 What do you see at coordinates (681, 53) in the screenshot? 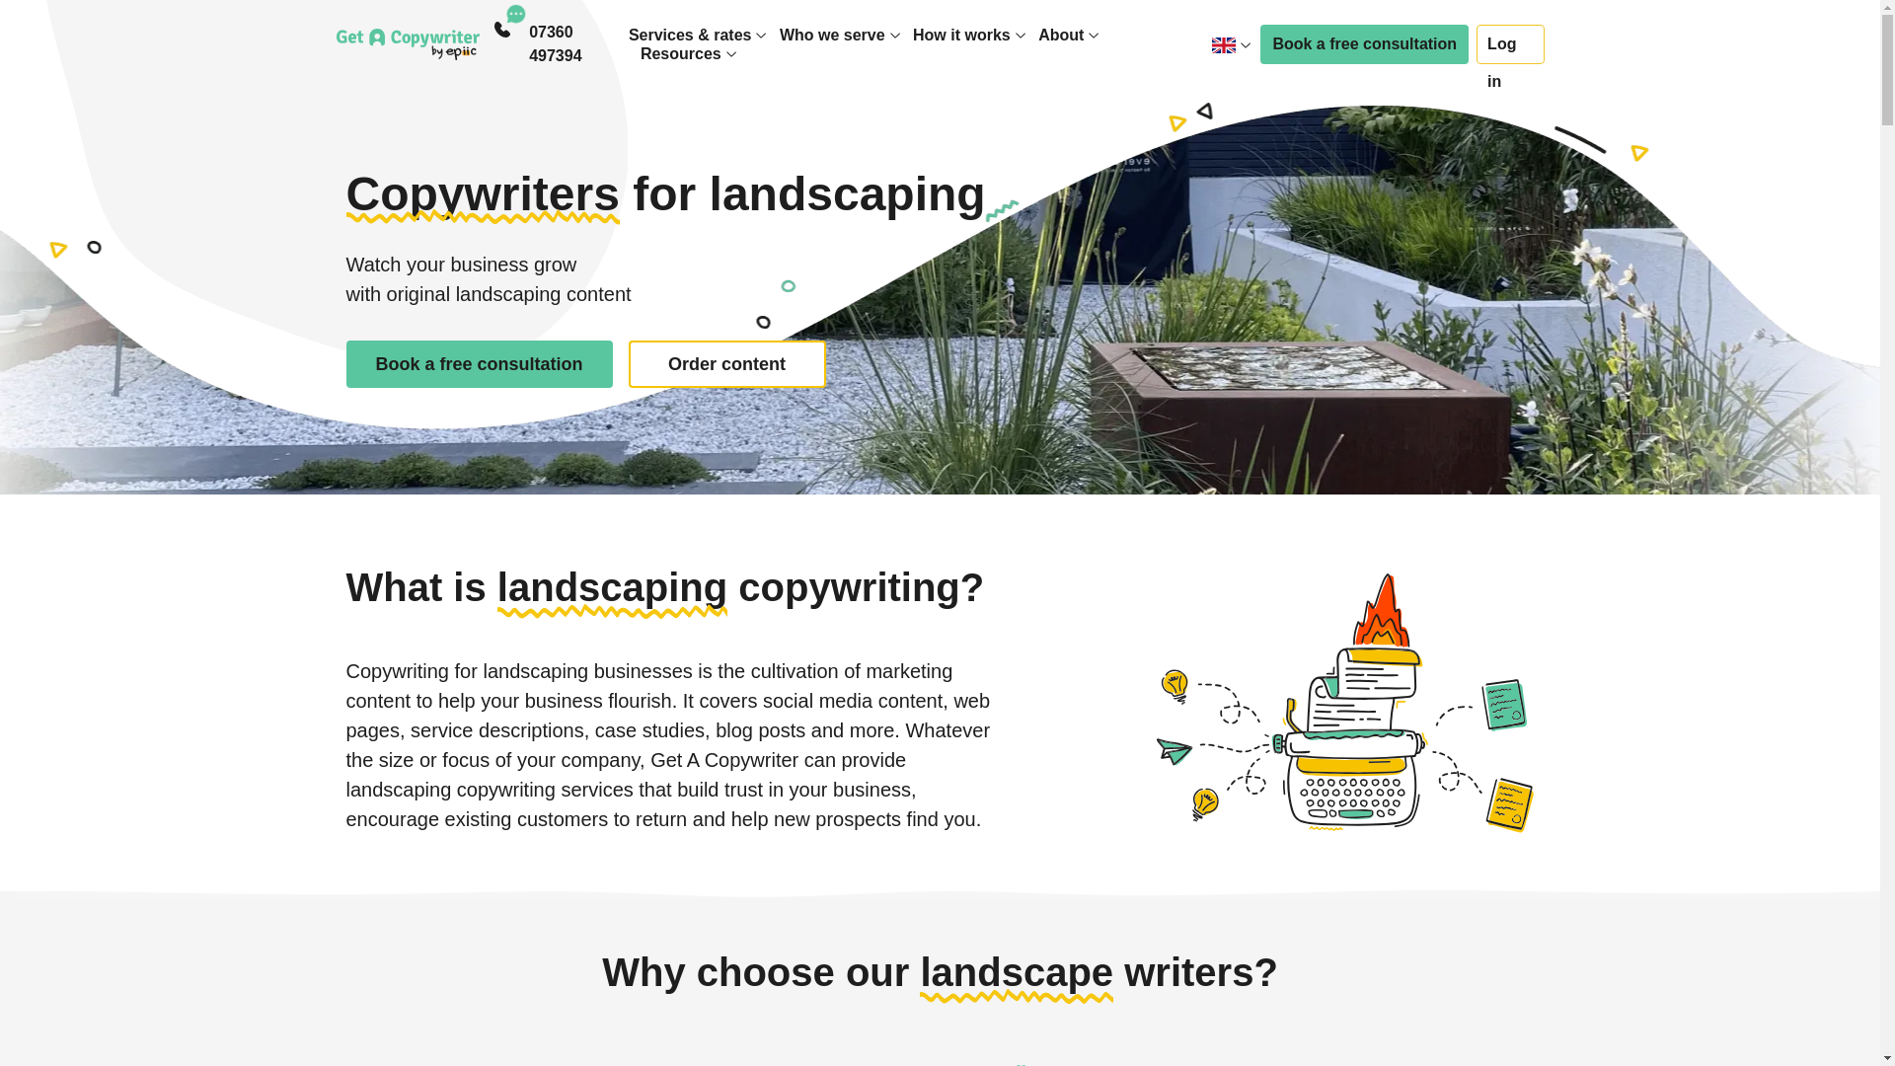
I see `Resources` at bounding box center [681, 53].